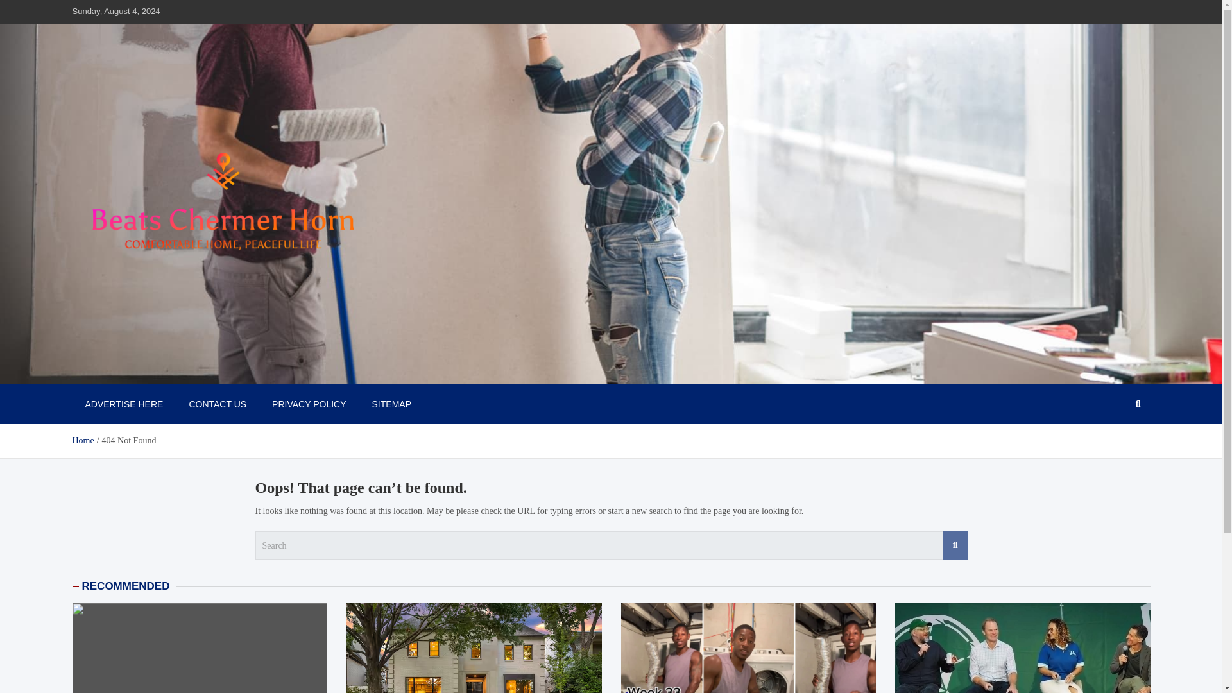 The image size is (1232, 693). I want to click on SITEMAP, so click(391, 404).